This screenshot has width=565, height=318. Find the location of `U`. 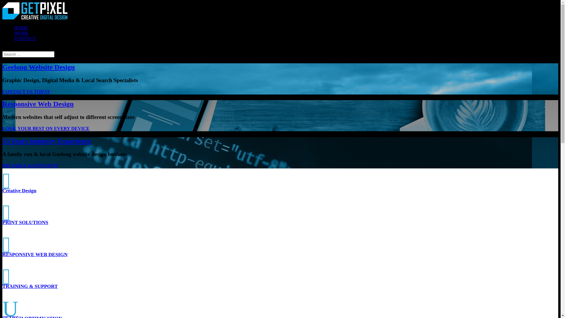

U is located at coordinates (10, 314).